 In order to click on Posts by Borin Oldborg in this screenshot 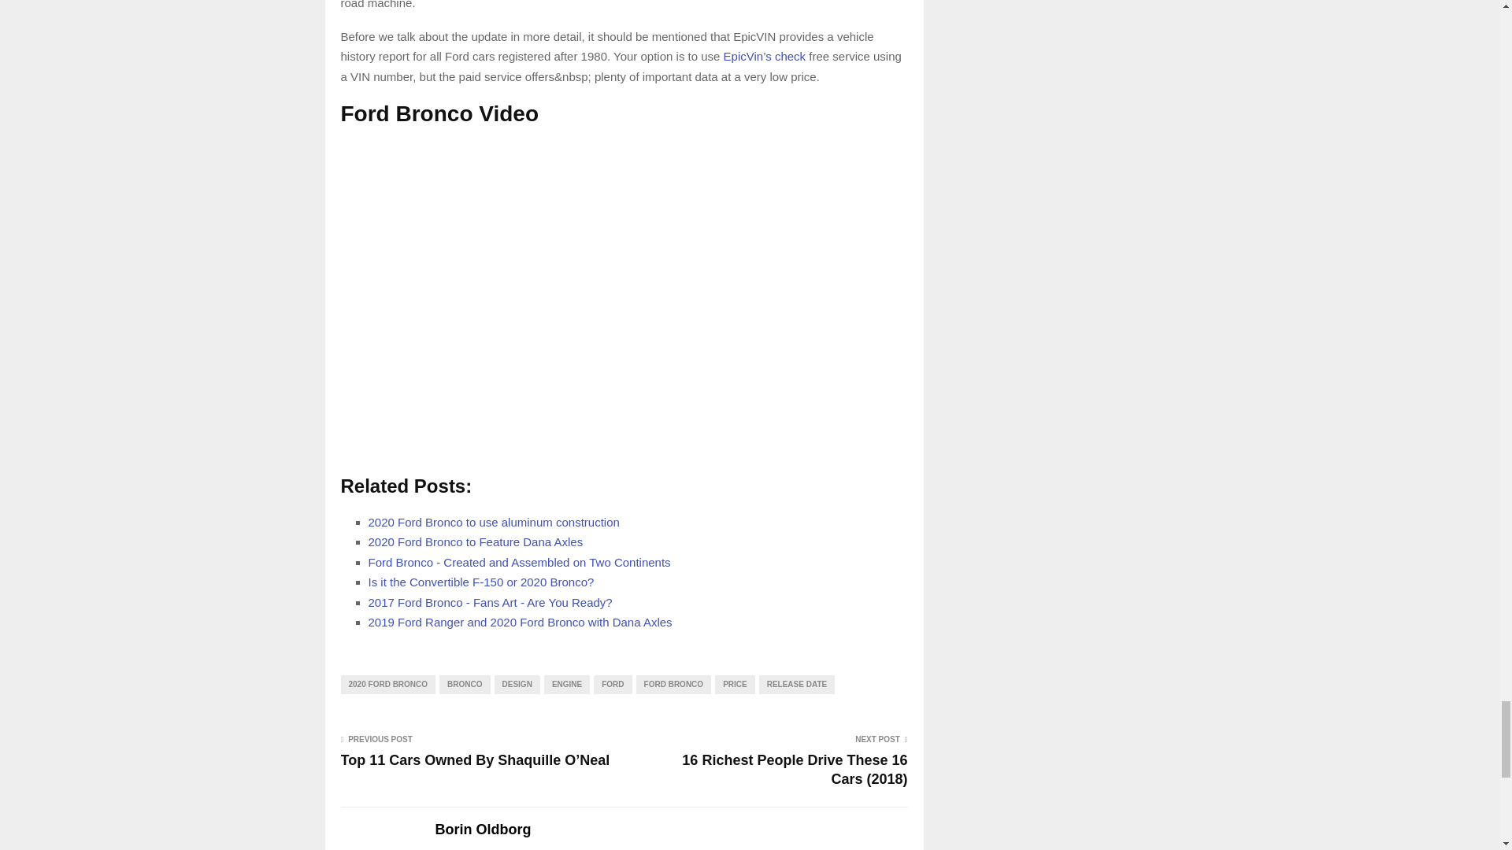, I will do `click(482, 830)`.